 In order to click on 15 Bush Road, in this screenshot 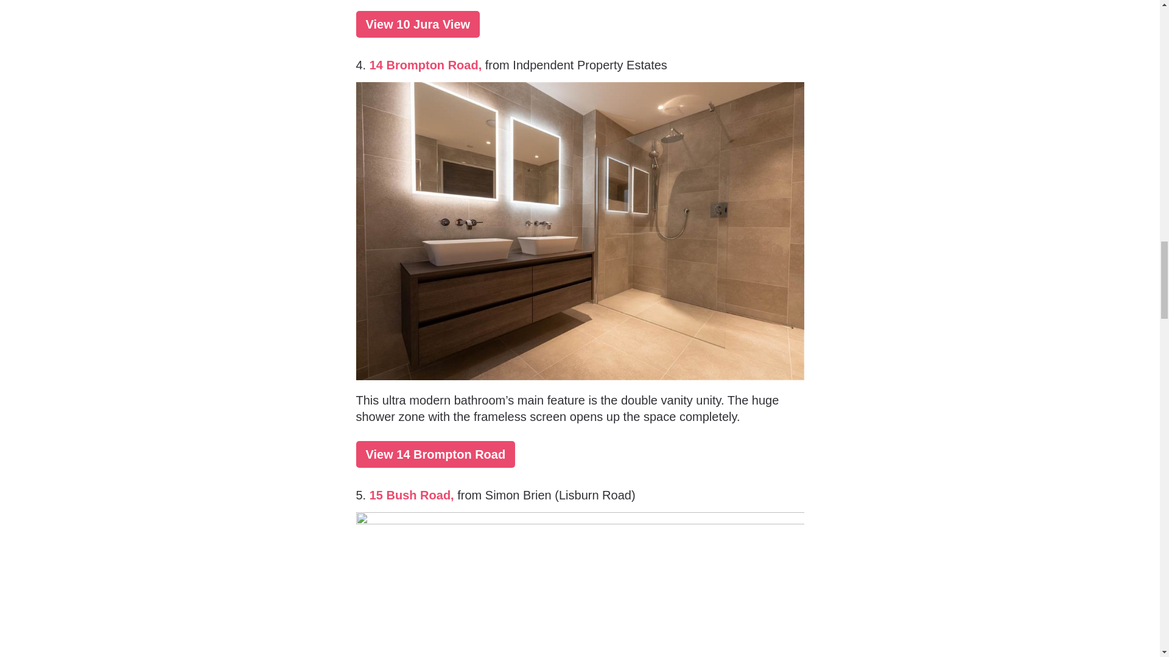, I will do `click(412, 495)`.